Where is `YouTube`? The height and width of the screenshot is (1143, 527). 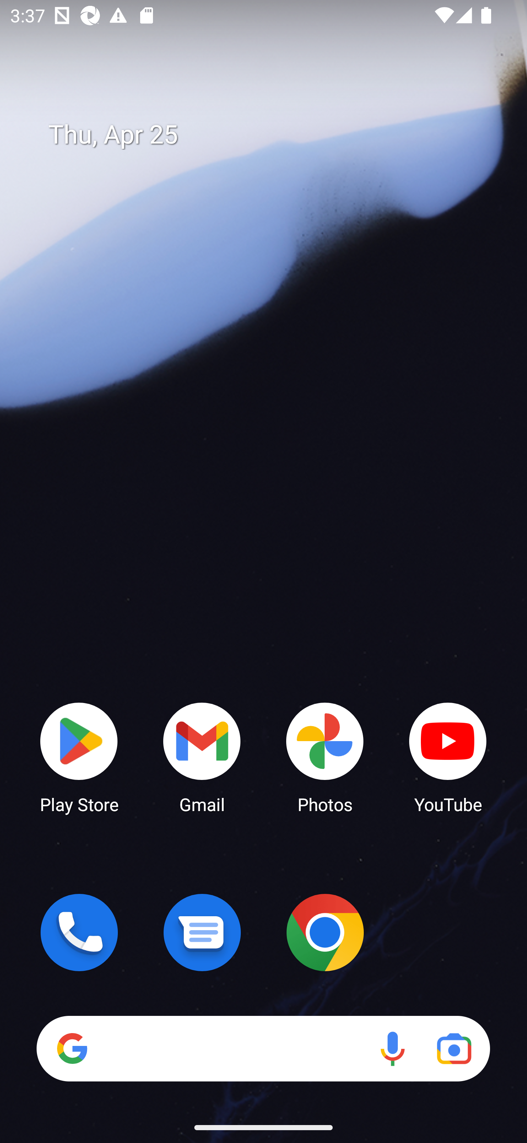 YouTube is located at coordinates (448, 757).